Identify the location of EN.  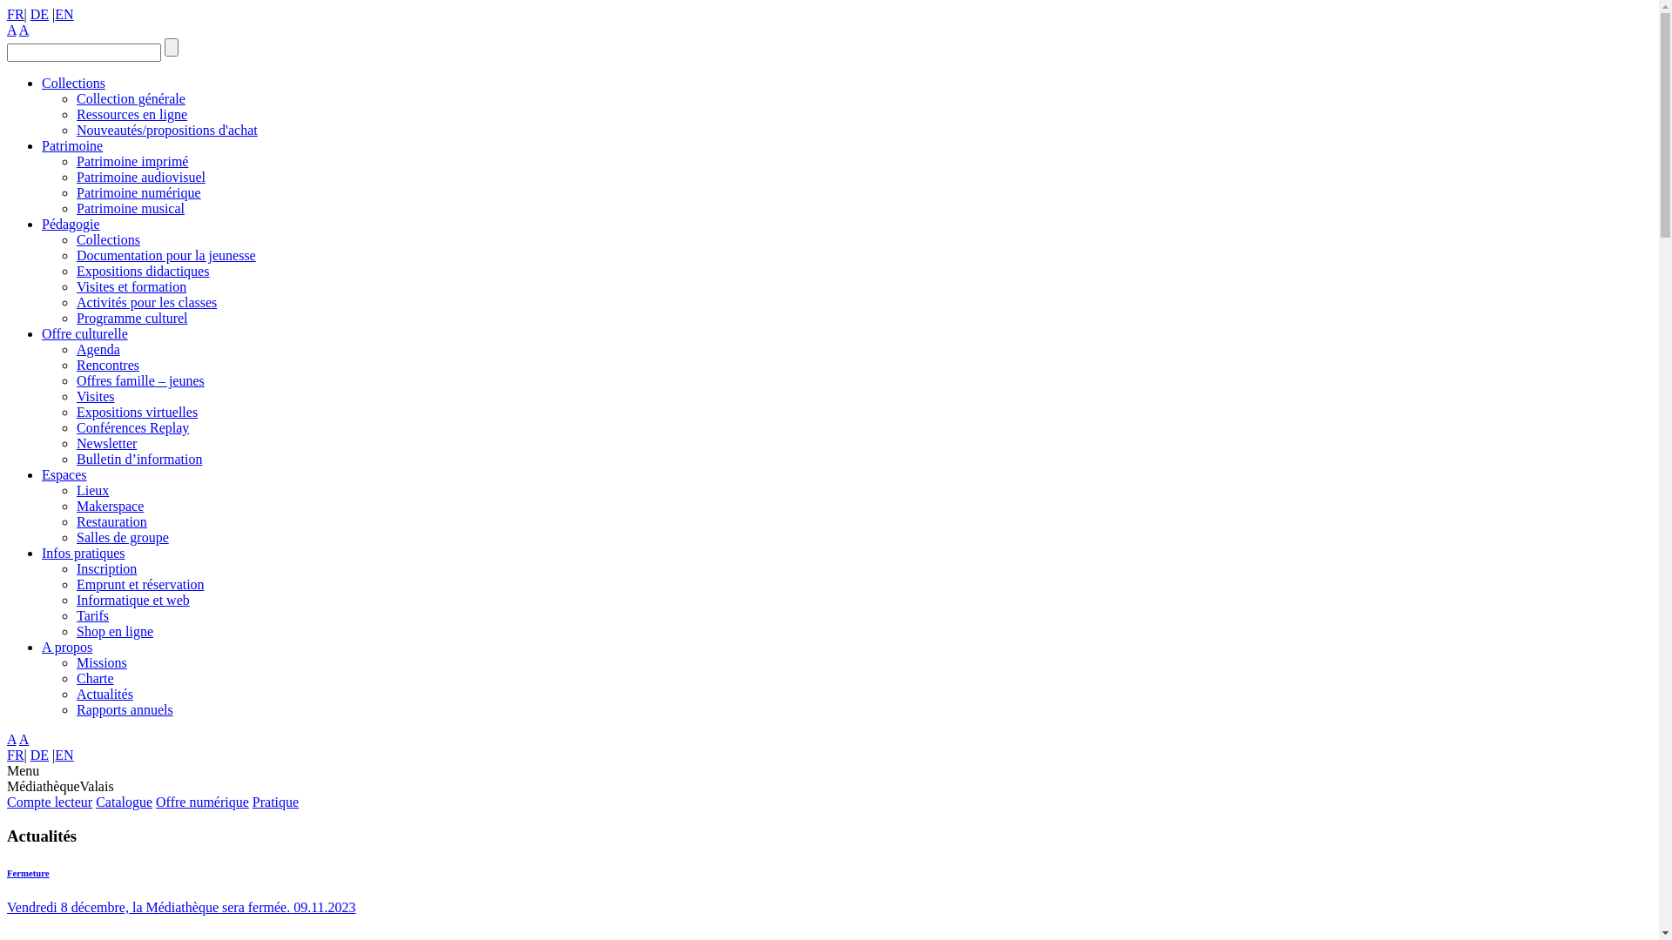
(64, 14).